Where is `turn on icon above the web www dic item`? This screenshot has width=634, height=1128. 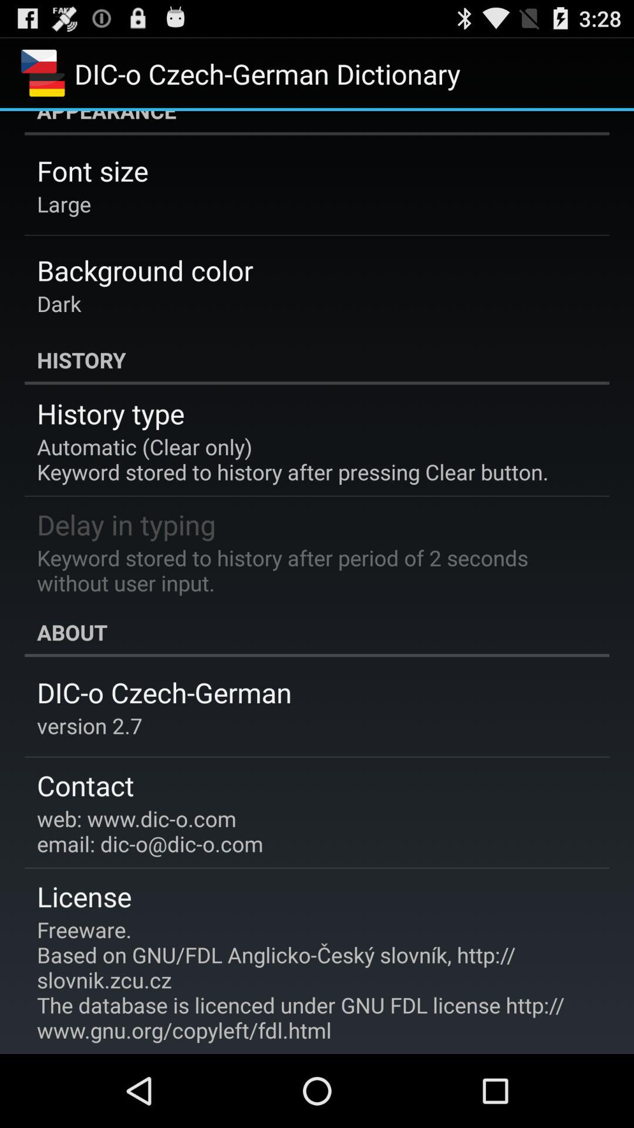 turn on icon above the web www dic item is located at coordinates (86, 785).